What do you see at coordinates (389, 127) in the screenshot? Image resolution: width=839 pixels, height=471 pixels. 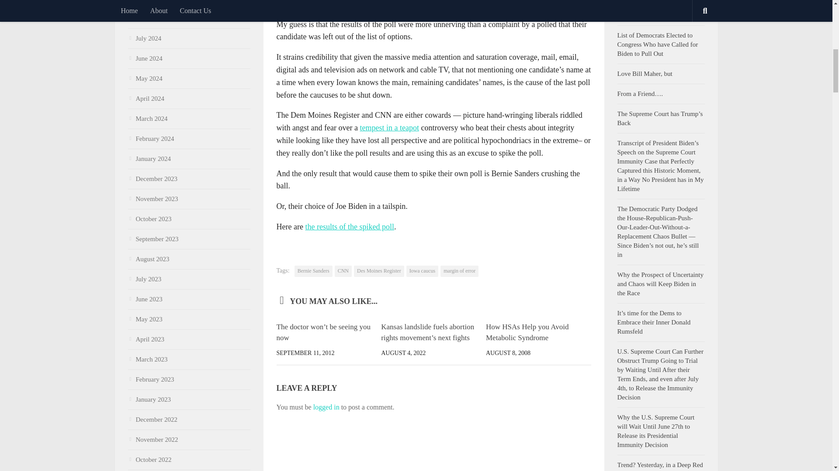 I see `tempest in a teapot` at bounding box center [389, 127].